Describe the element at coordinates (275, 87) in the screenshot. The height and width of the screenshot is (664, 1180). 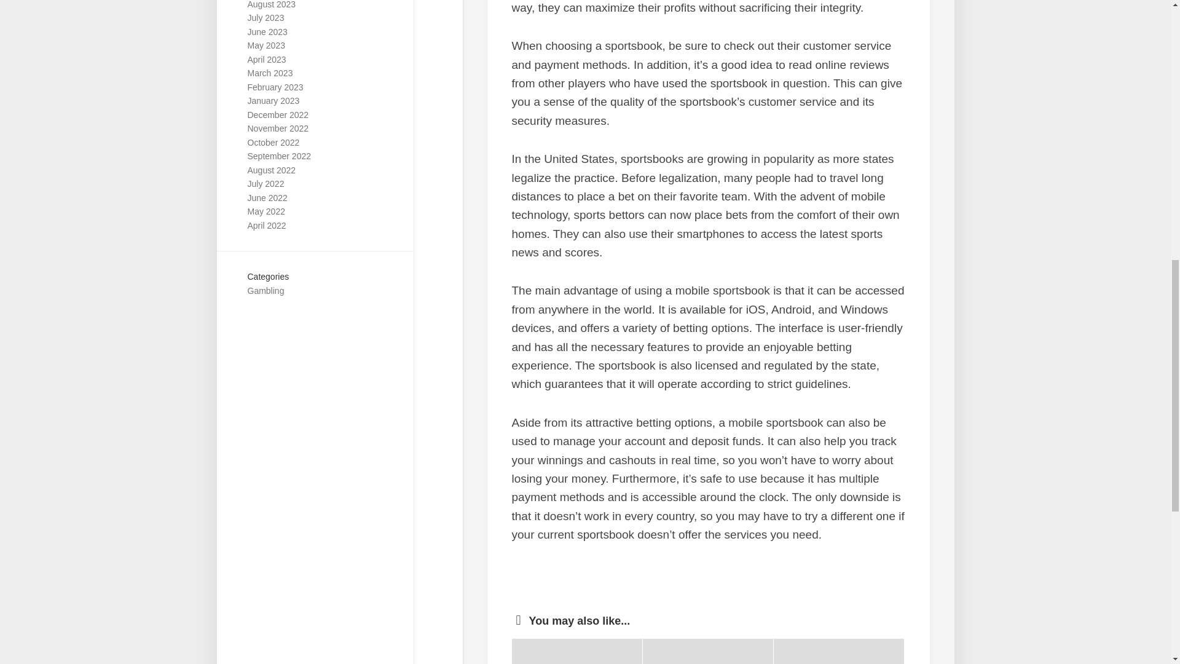
I see `February 2023` at that location.